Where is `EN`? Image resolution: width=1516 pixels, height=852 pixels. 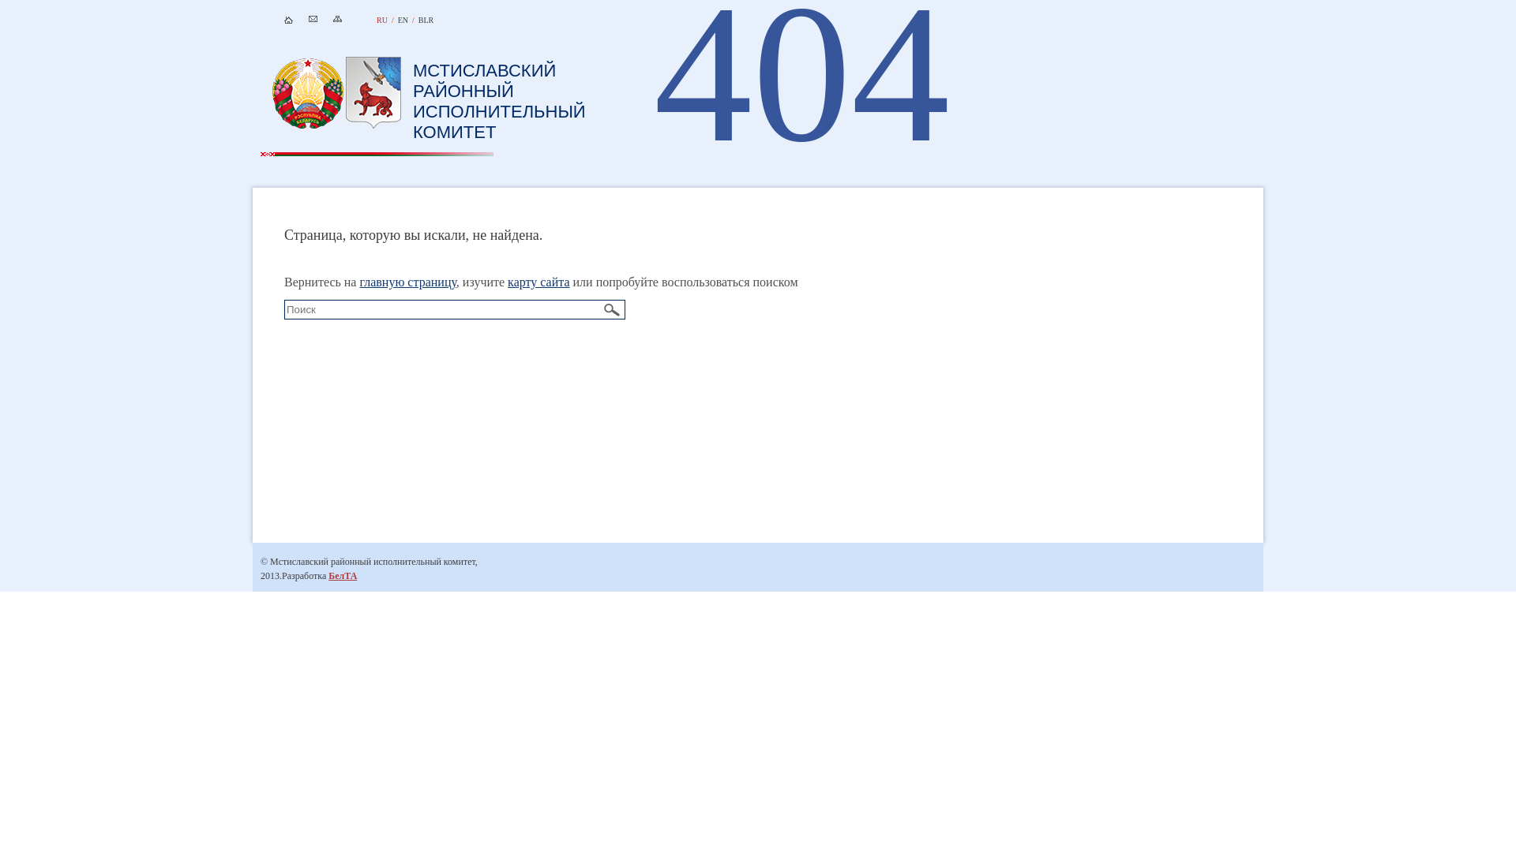 EN is located at coordinates (403, 21).